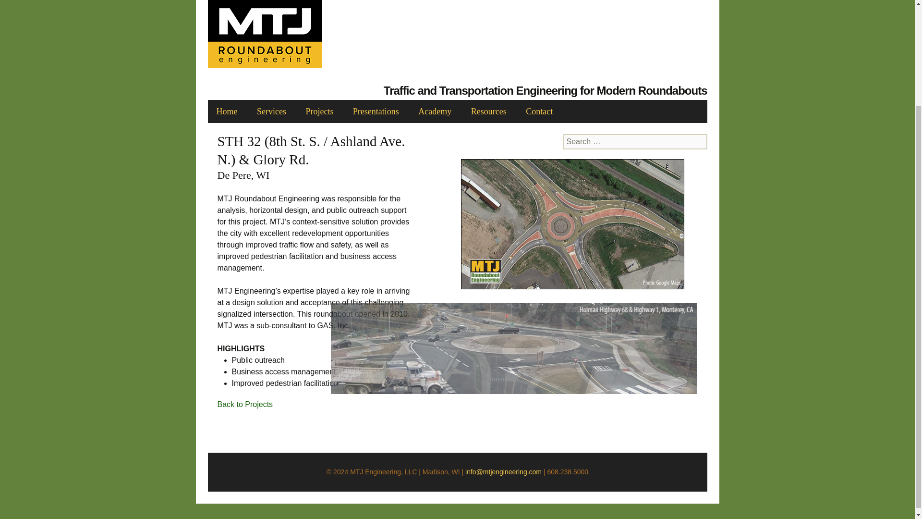 The image size is (922, 519). What do you see at coordinates (376, 111) in the screenshot?
I see `Presentations` at bounding box center [376, 111].